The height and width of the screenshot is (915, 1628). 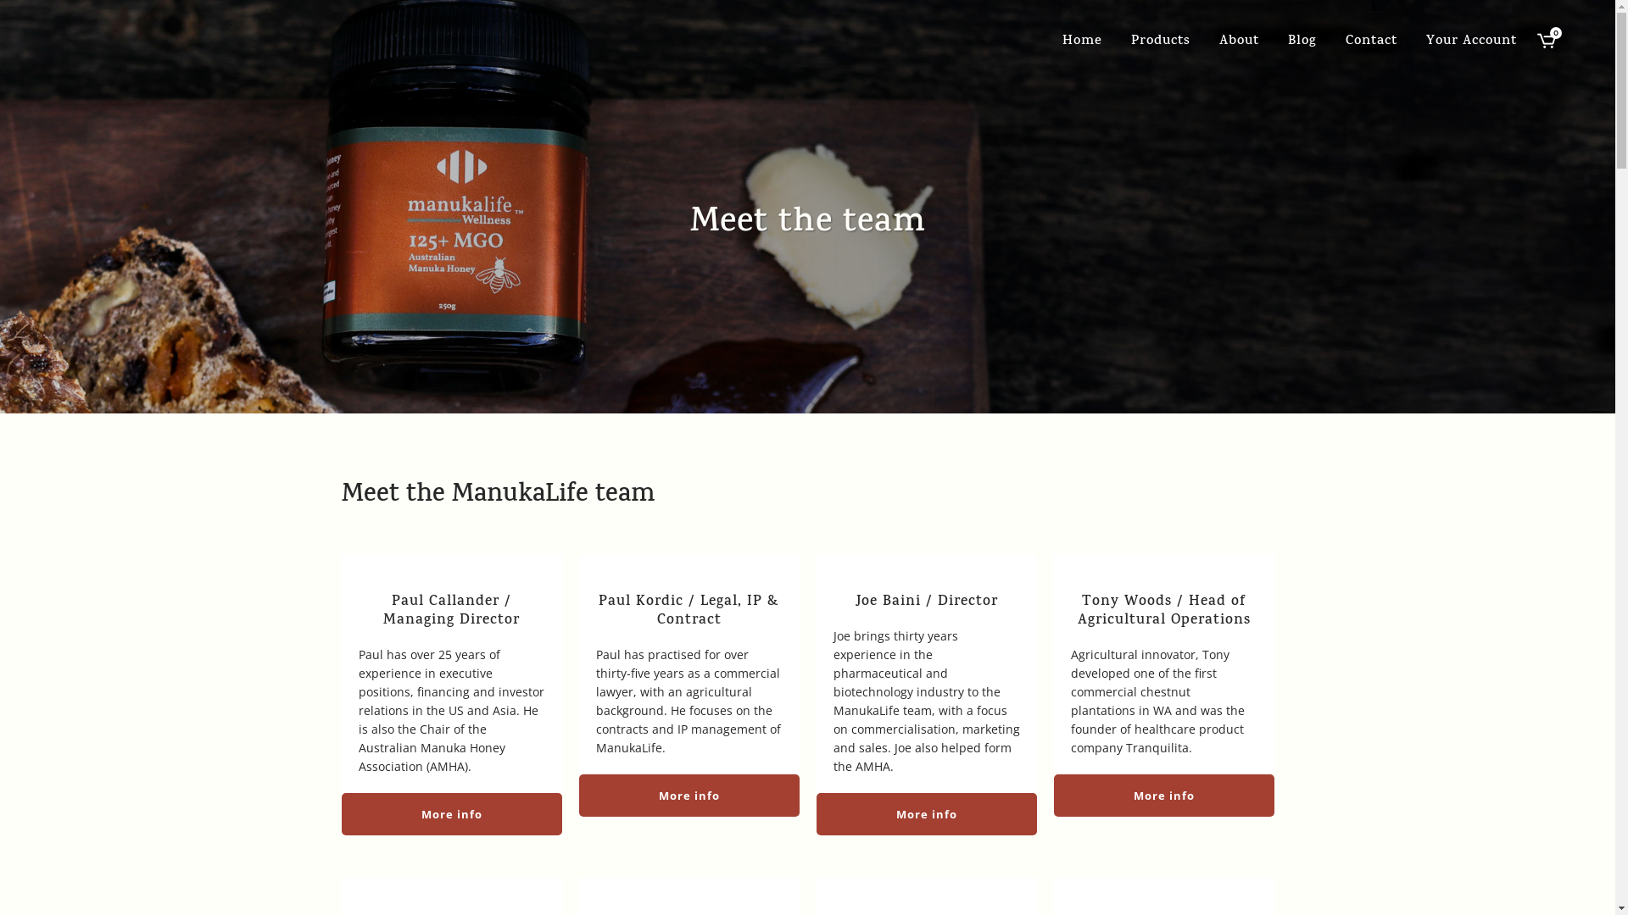 I want to click on More info, so click(x=1163, y=796).